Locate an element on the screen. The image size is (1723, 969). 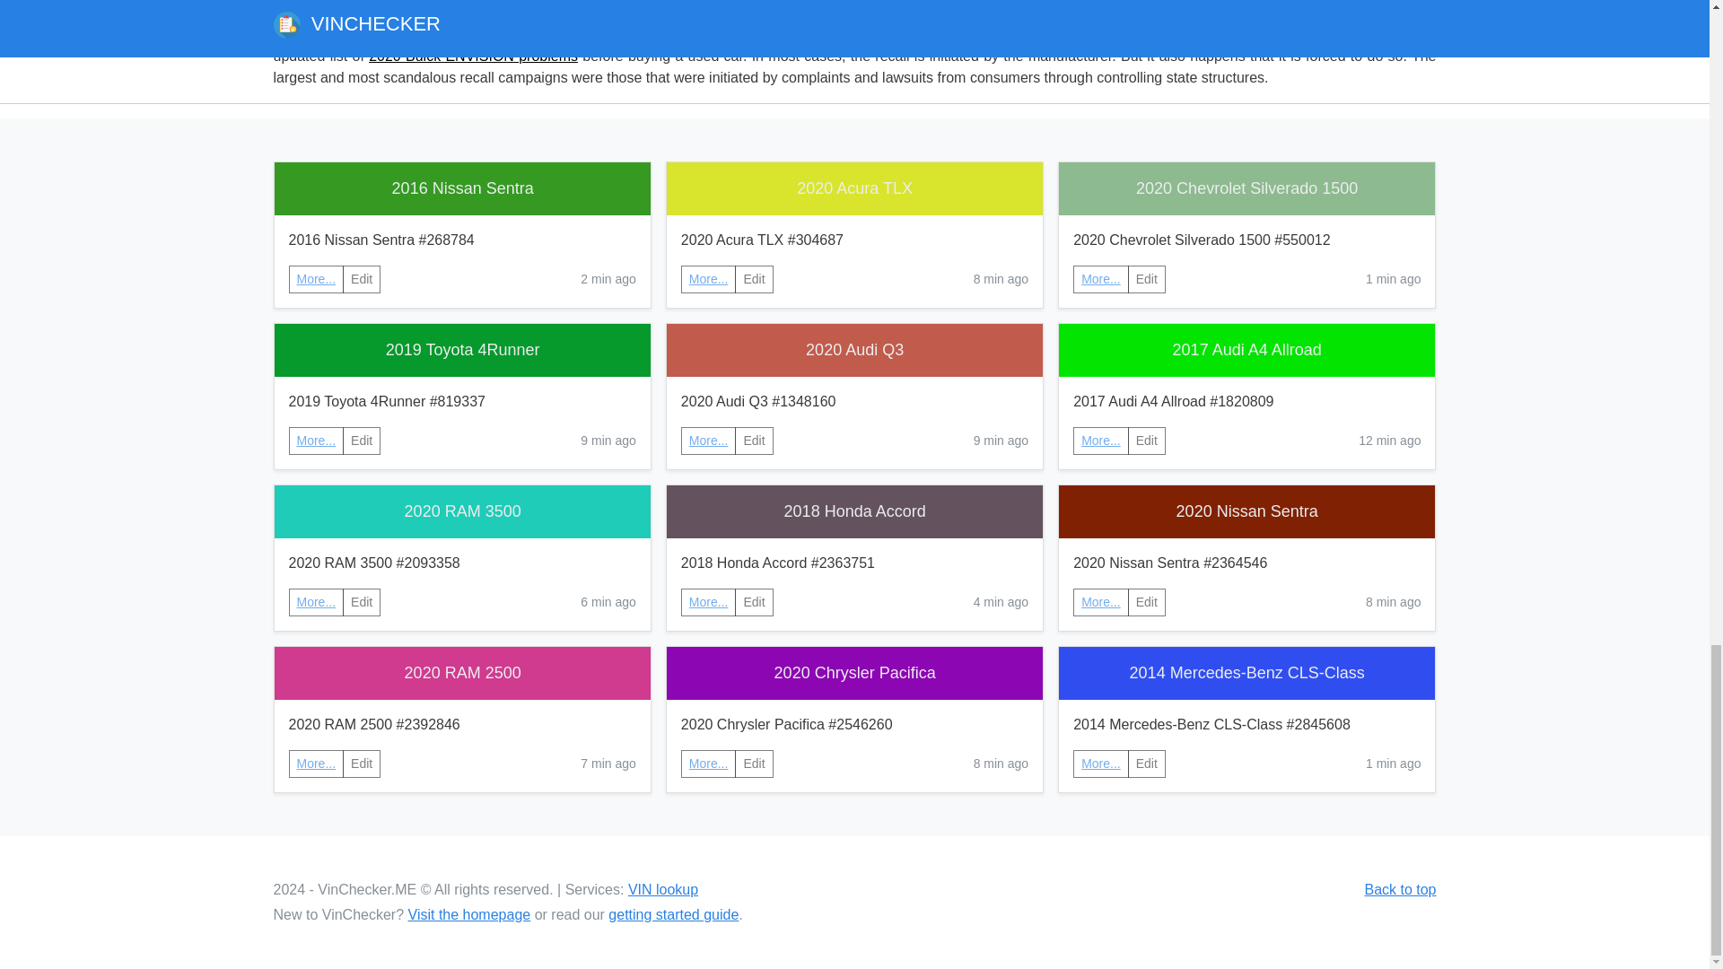
Edit is located at coordinates (362, 601).